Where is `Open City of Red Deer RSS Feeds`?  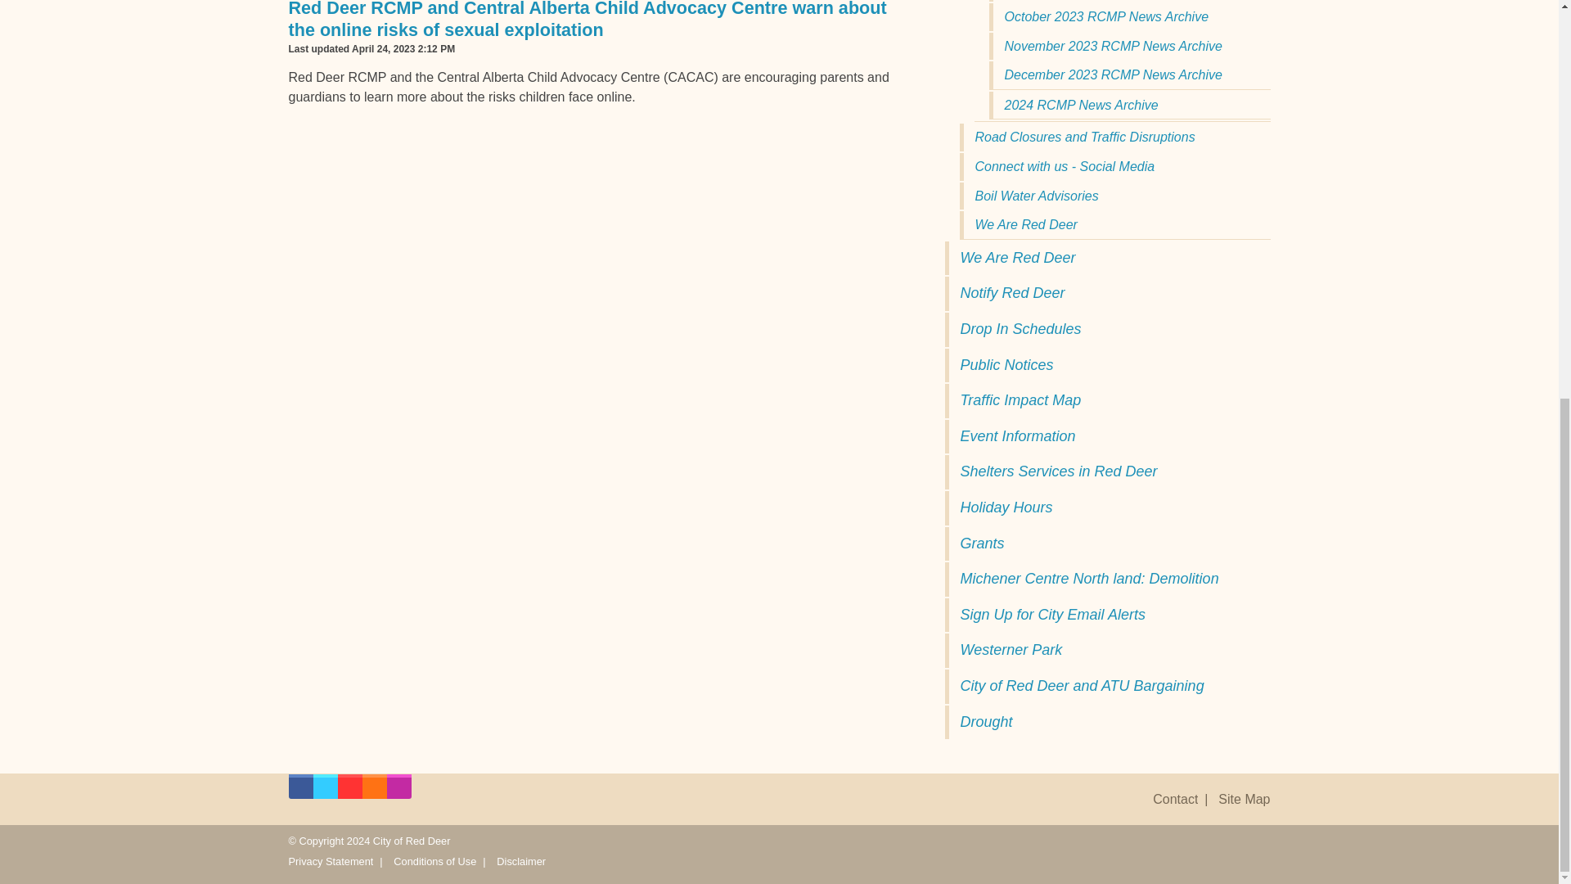 Open City of Red Deer RSS Feeds is located at coordinates (373, 791).